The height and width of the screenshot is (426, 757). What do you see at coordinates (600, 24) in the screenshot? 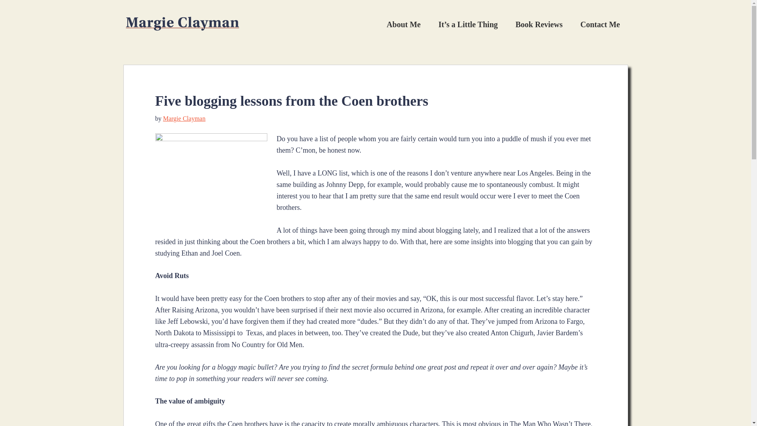
I see `Contact Me` at bounding box center [600, 24].